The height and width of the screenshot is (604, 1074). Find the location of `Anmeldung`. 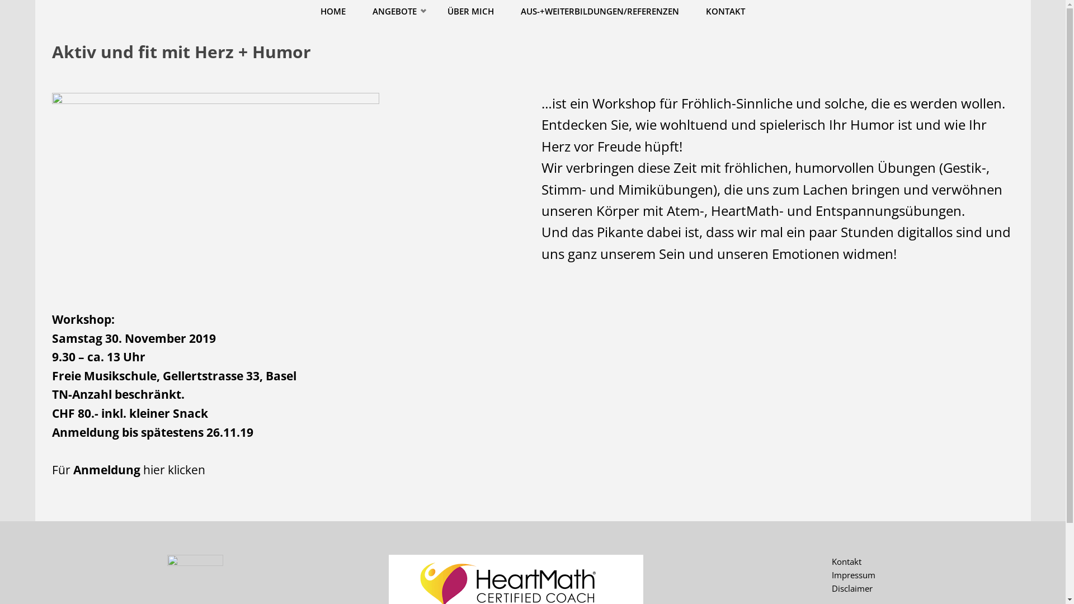

Anmeldung is located at coordinates (107, 470).